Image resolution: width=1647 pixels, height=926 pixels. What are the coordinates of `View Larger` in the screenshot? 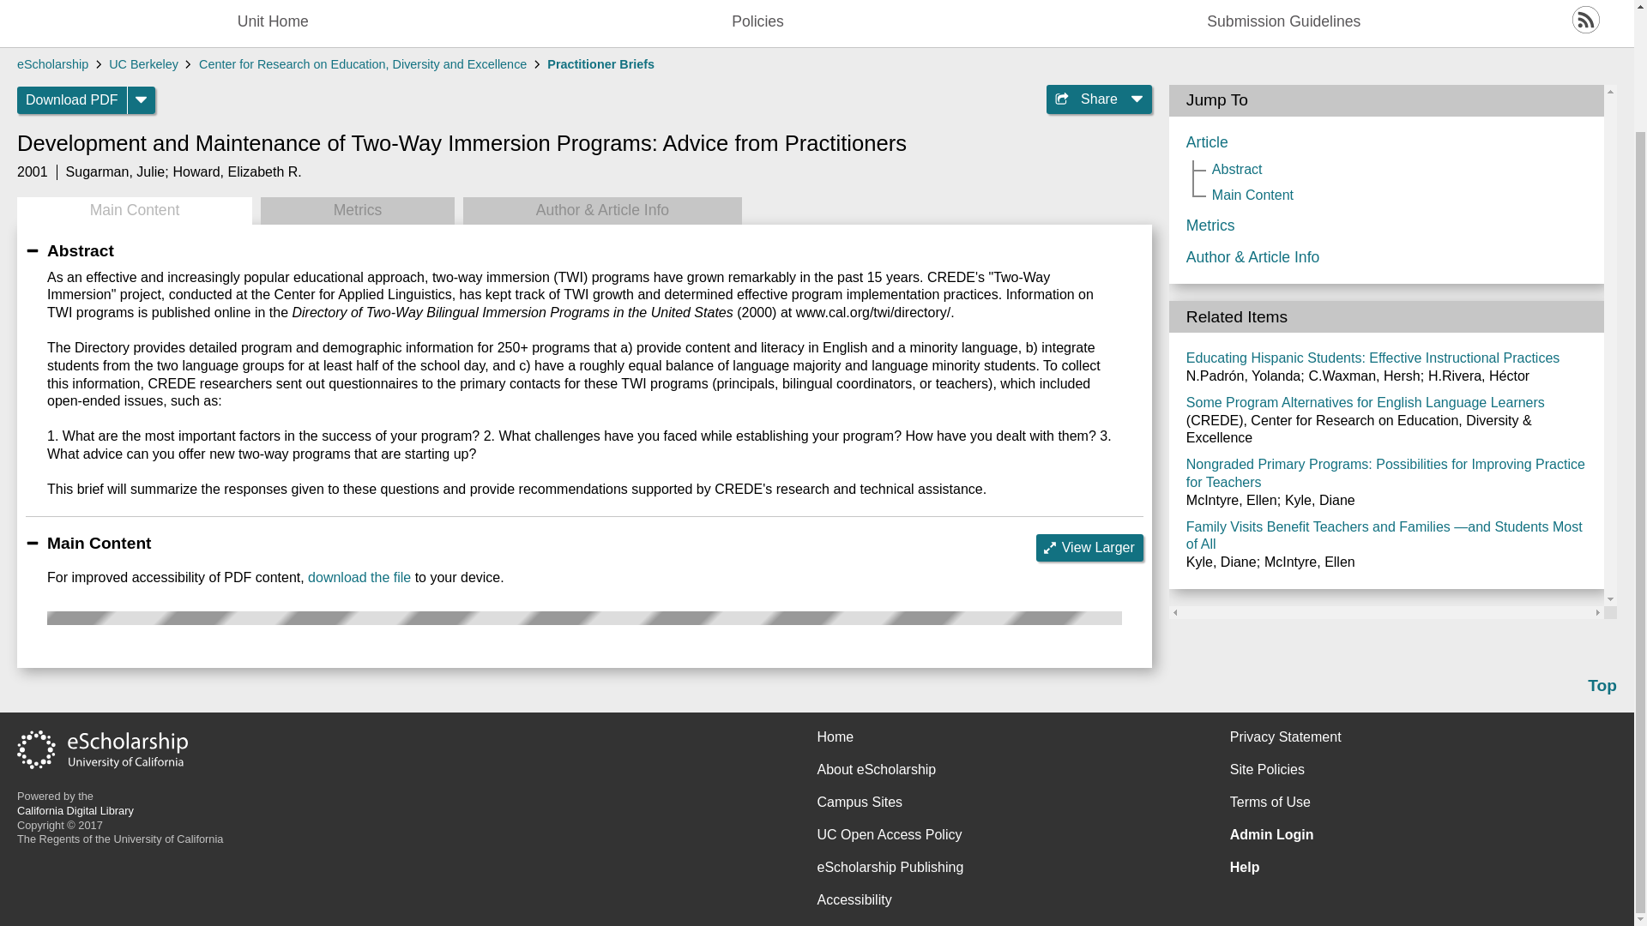 It's located at (1089, 547).